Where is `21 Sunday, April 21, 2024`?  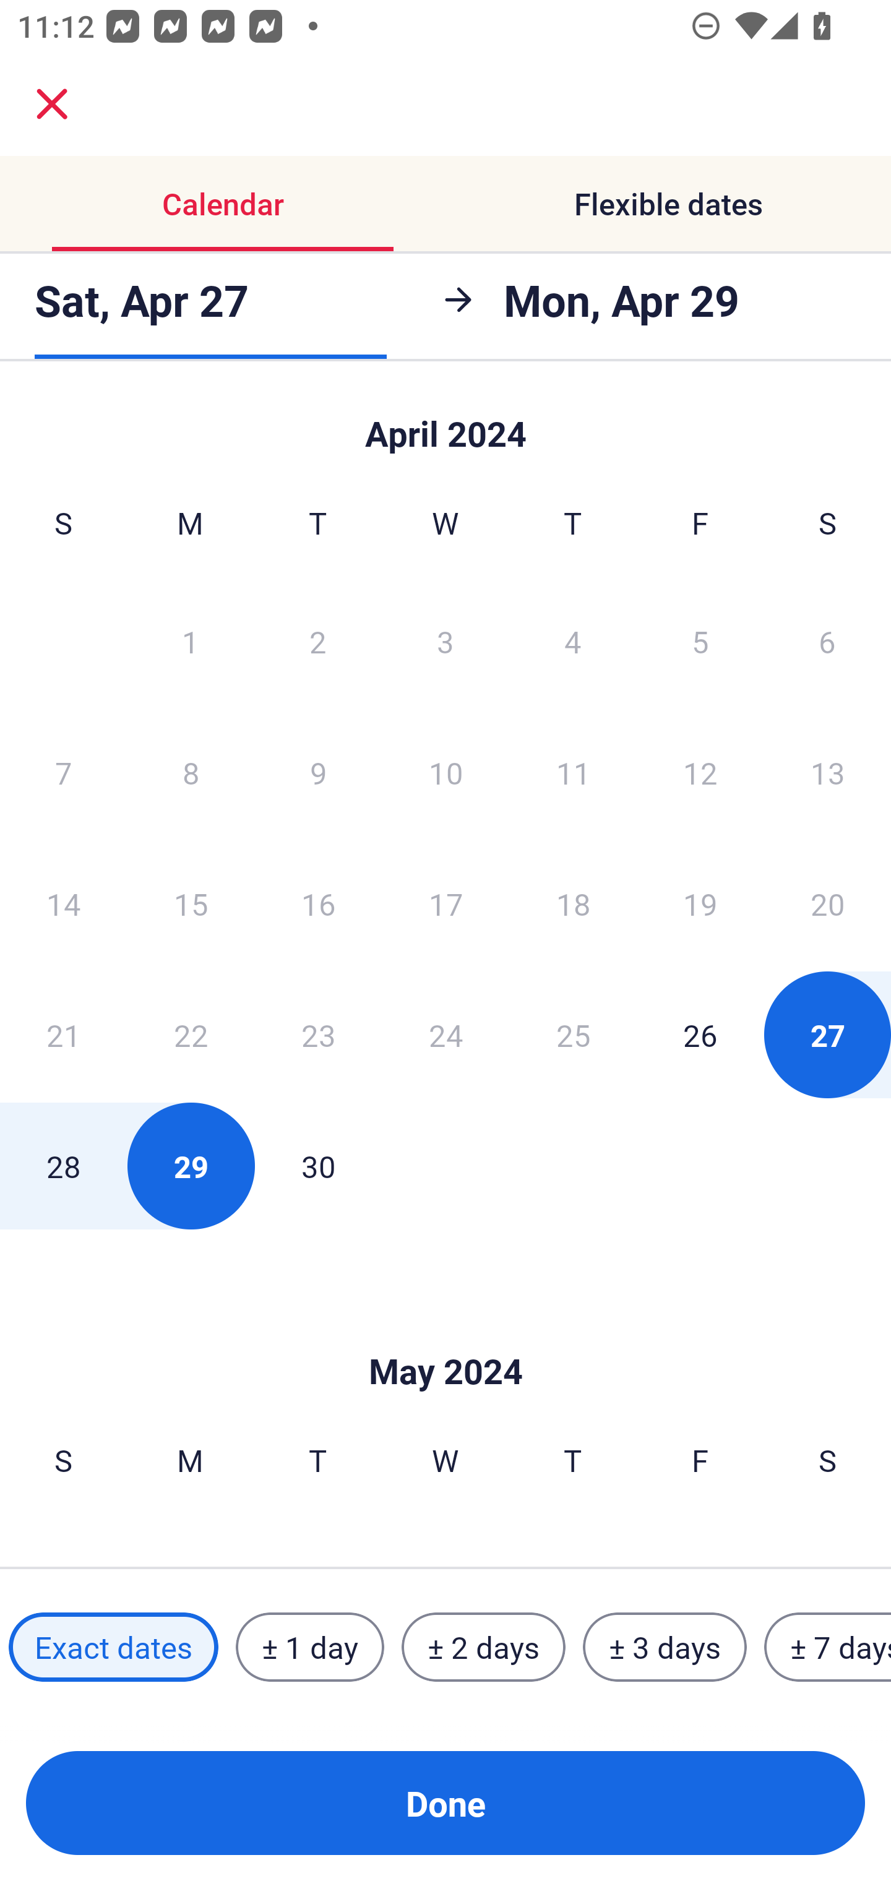 21 Sunday, April 21, 2024 is located at coordinates (63, 1035).